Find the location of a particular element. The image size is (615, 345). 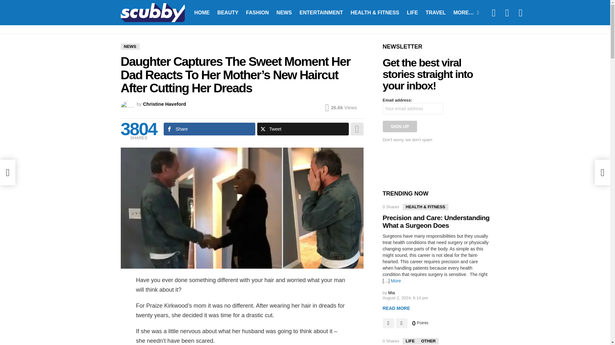

Downvote is located at coordinates (402, 323).